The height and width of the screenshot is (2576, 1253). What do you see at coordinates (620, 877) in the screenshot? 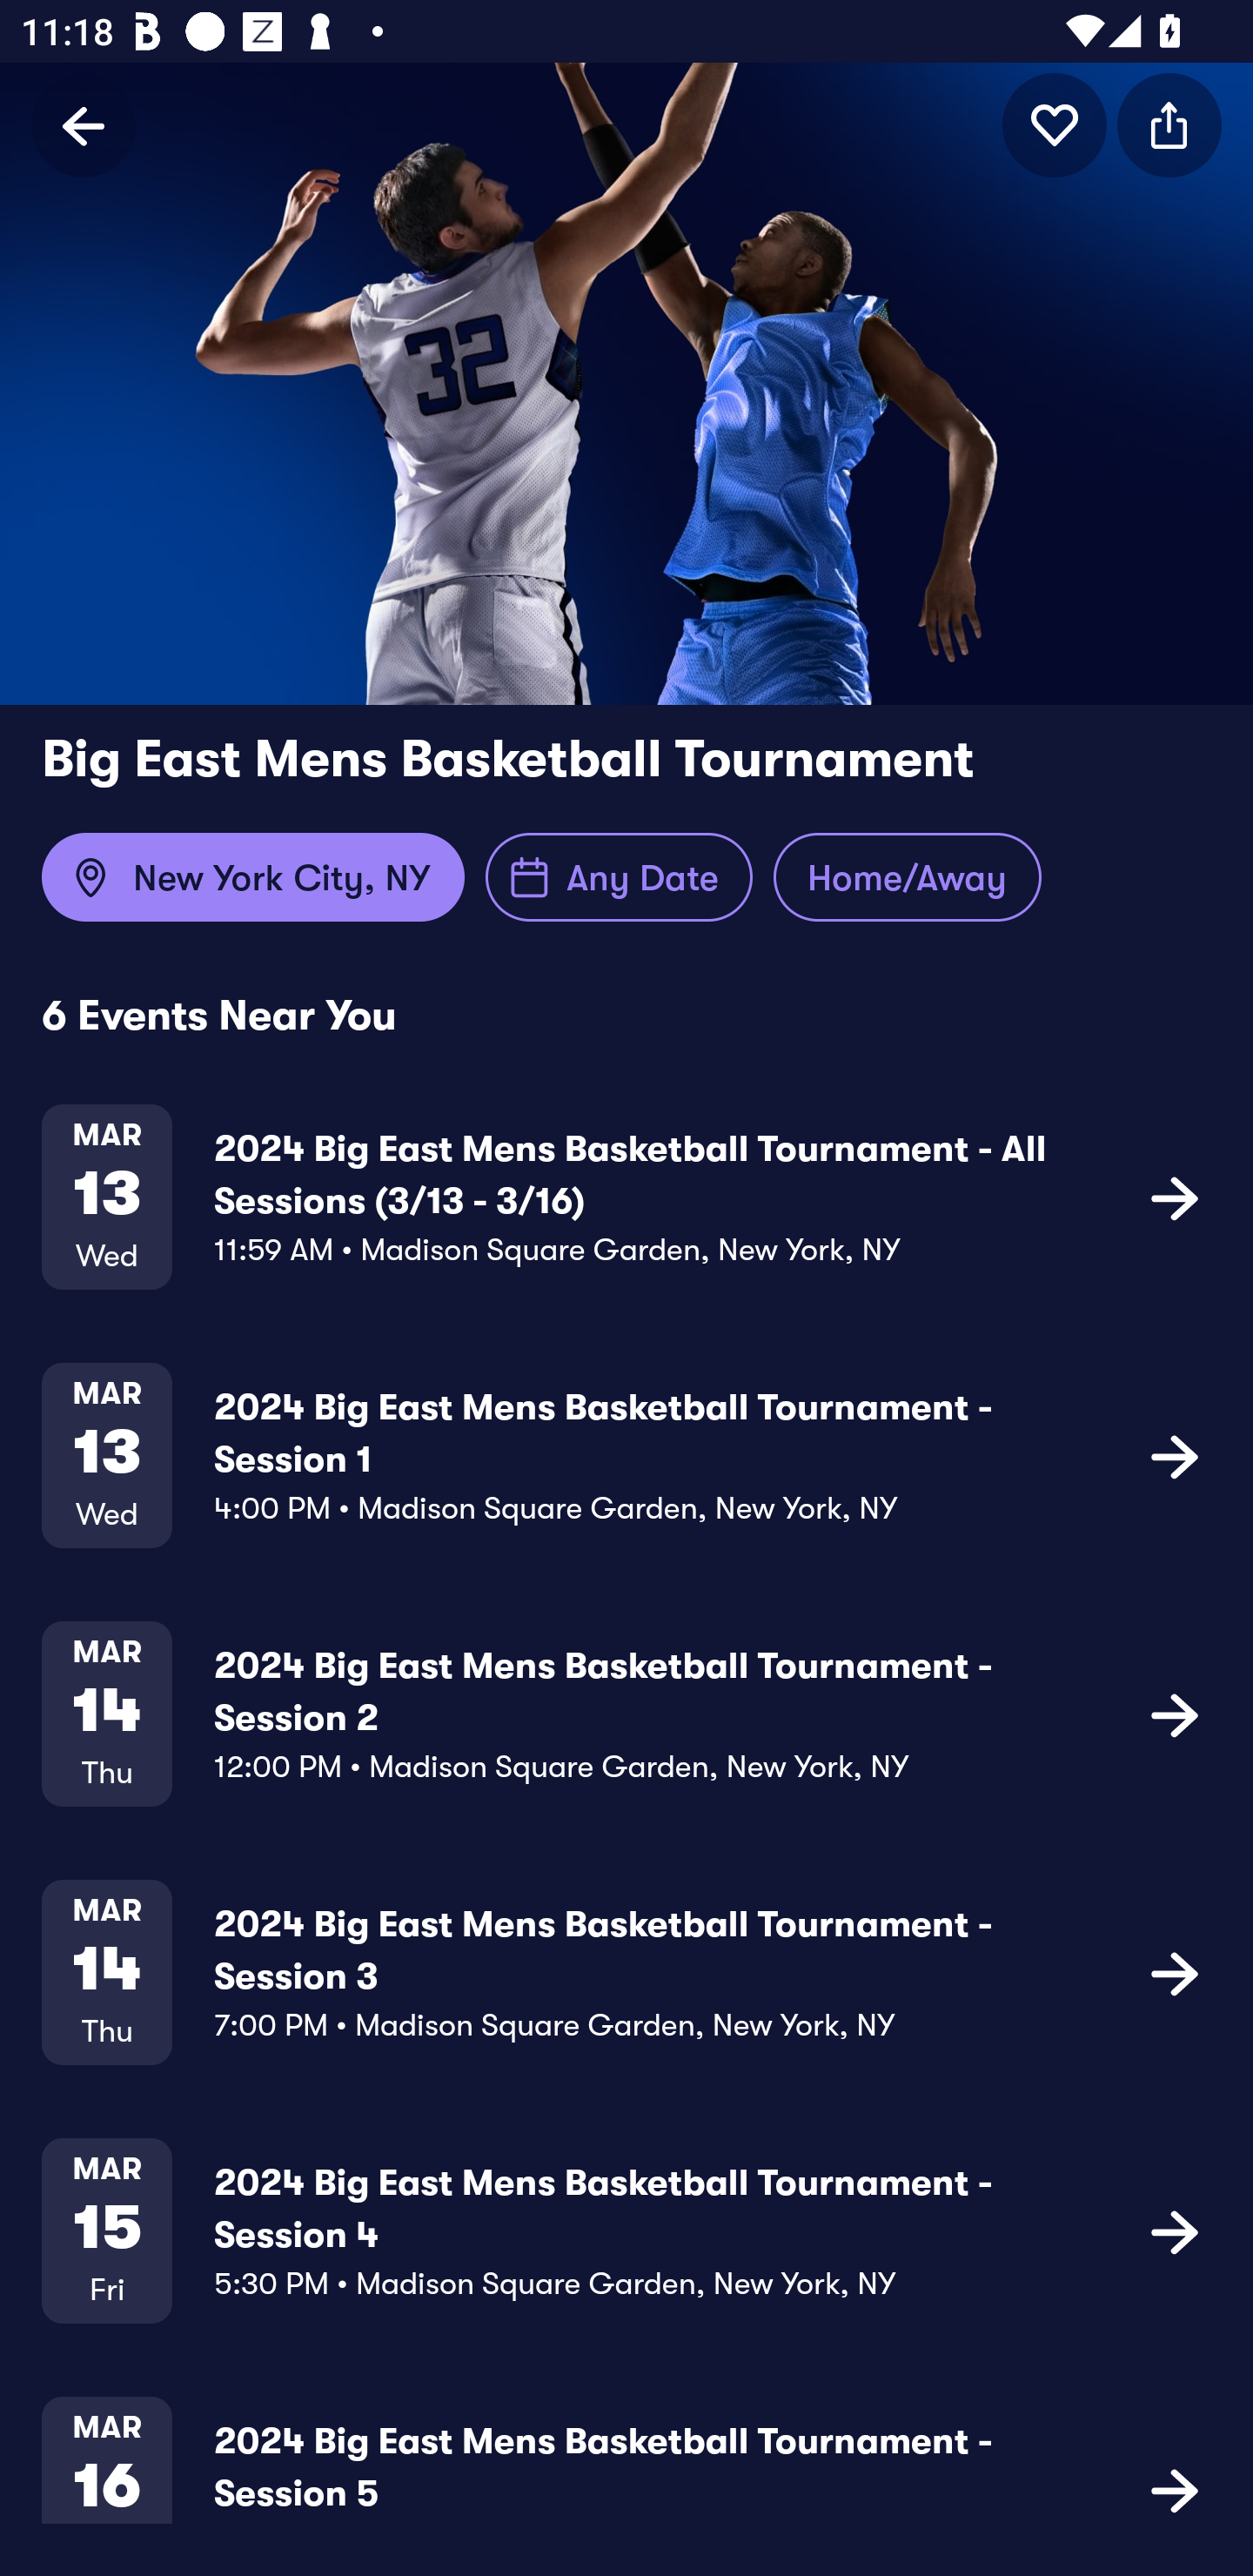
I see `Any Date` at bounding box center [620, 877].